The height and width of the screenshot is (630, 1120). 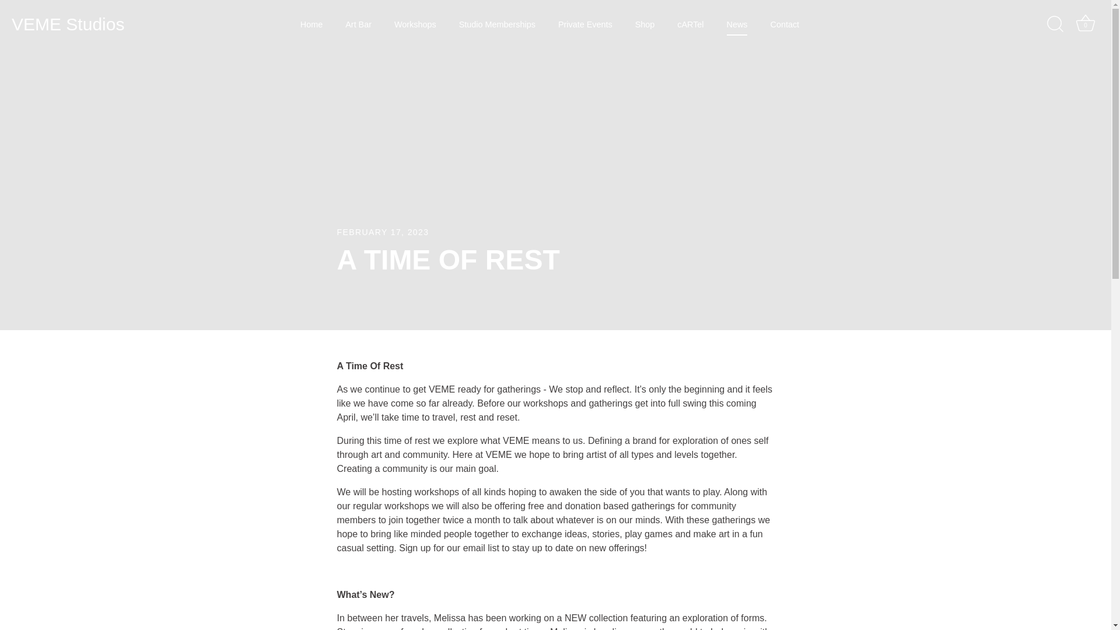 What do you see at coordinates (644, 24) in the screenshot?
I see `Shop` at bounding box center [644, 24].